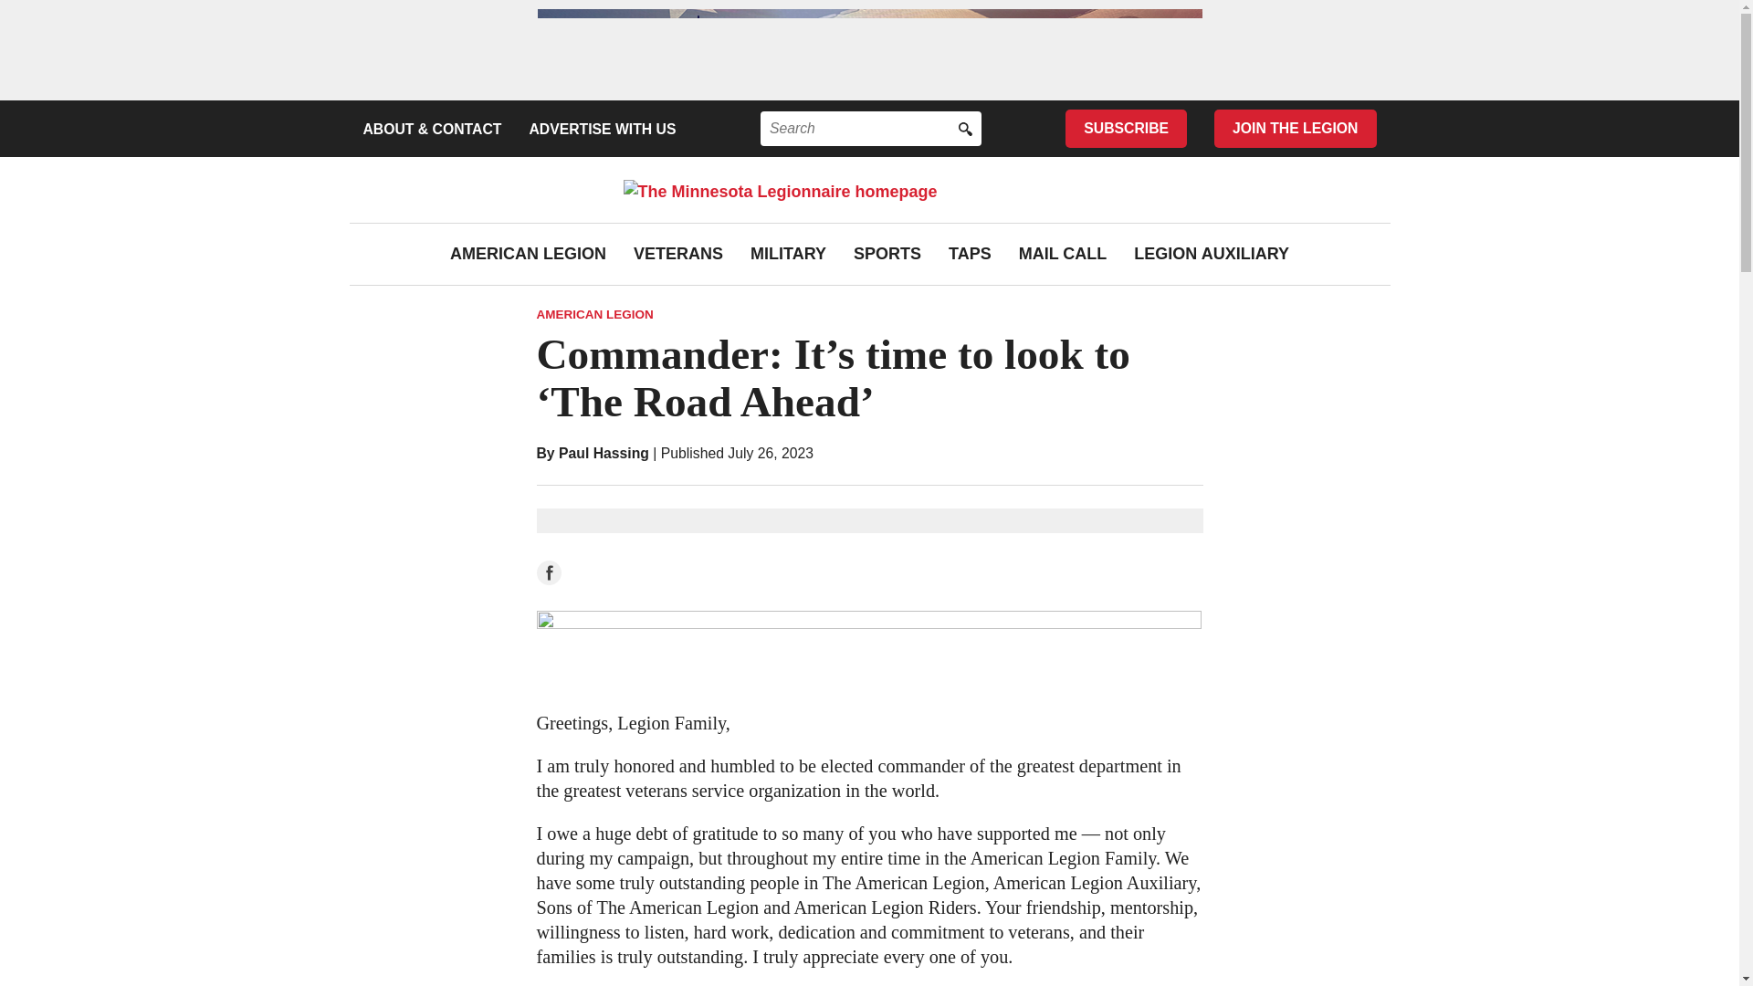 The width and height of the screenshot is (1753, 986). I want to click on SPORTS, so click(887, 254).